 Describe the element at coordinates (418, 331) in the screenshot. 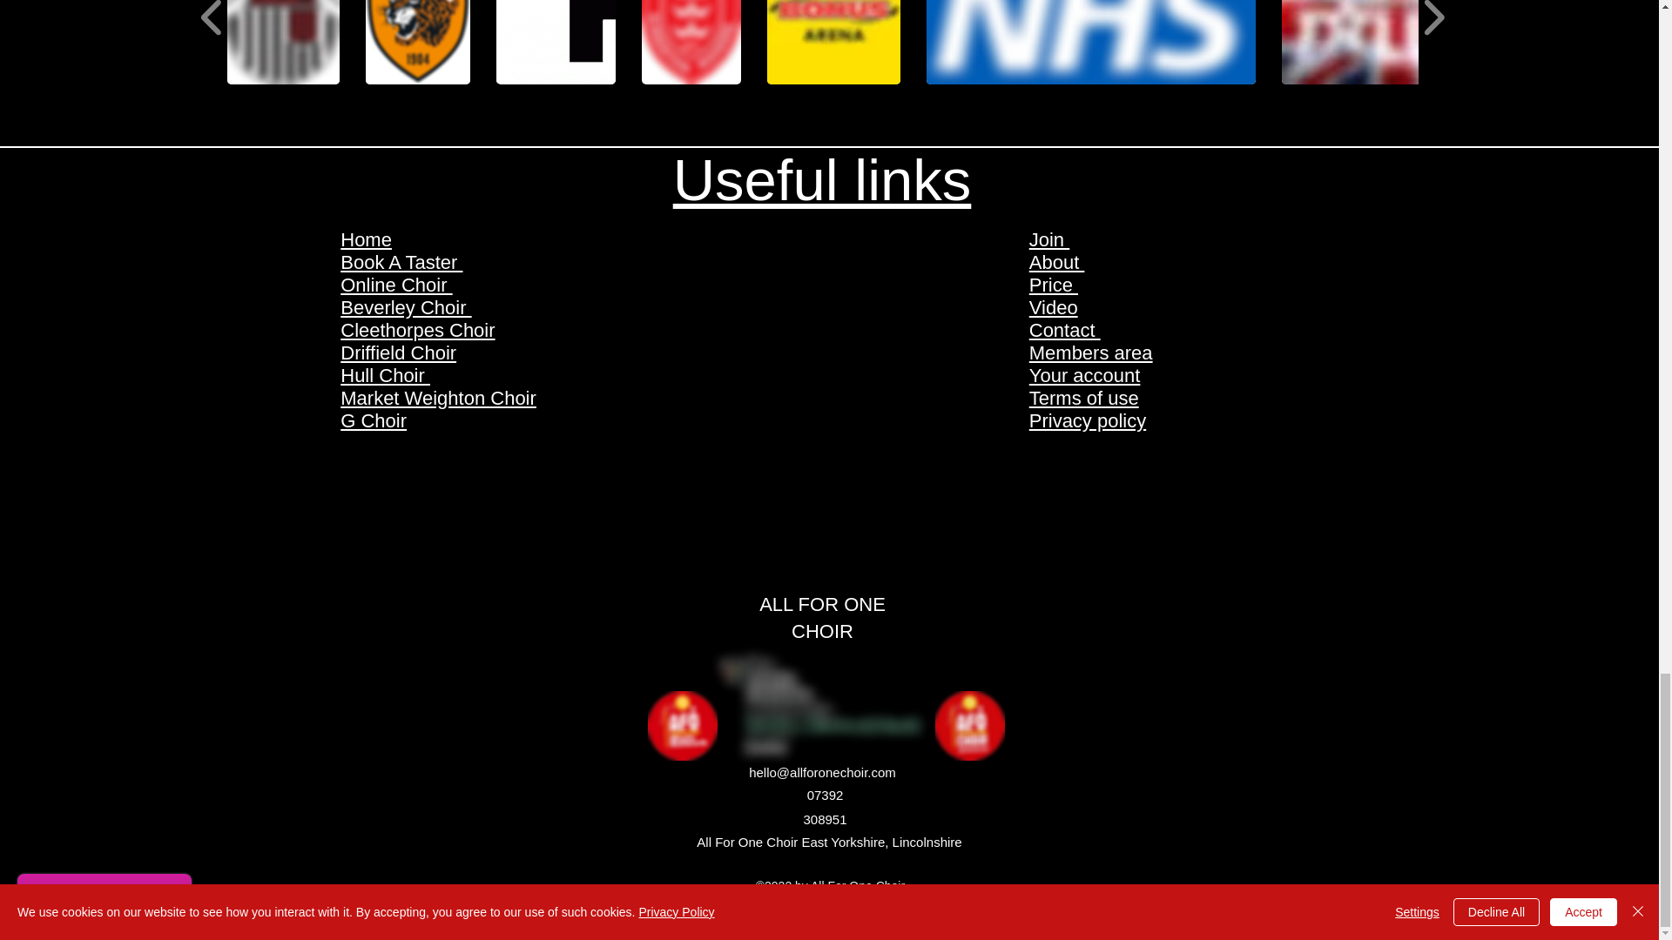

I see `Cleethorpes Choir` at that location.